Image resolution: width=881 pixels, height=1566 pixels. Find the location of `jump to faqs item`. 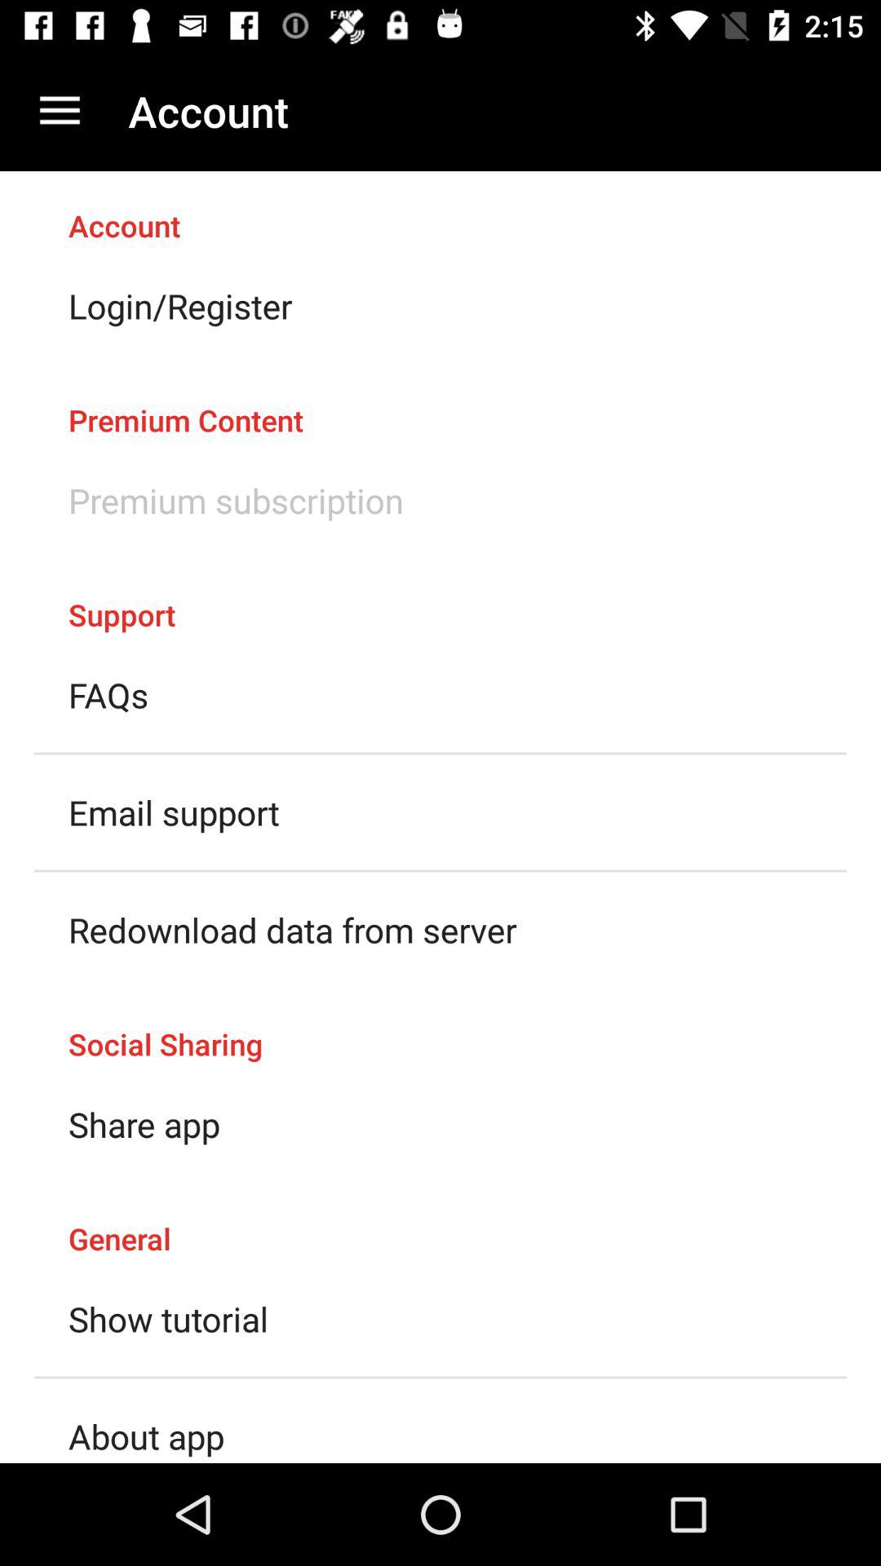

jump to faqs item is located at coordinates (108, 695).